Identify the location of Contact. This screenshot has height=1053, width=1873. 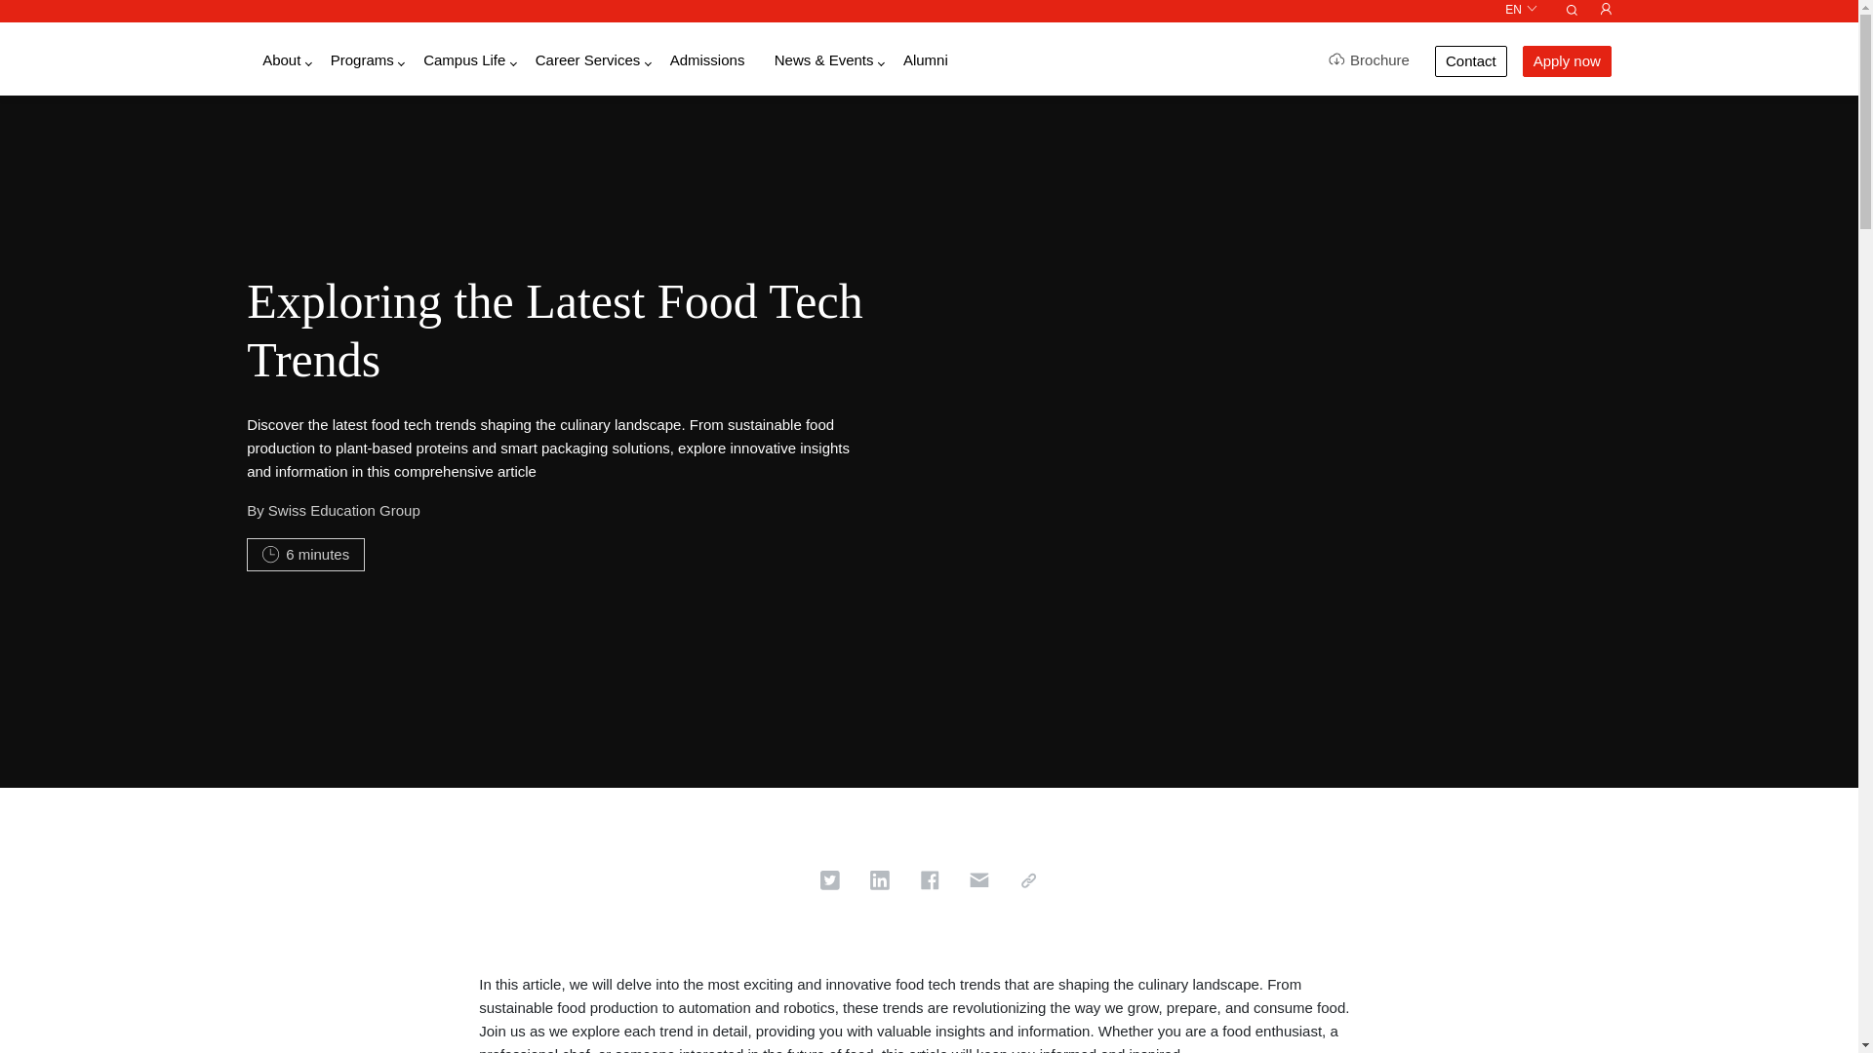
(1471, 60).